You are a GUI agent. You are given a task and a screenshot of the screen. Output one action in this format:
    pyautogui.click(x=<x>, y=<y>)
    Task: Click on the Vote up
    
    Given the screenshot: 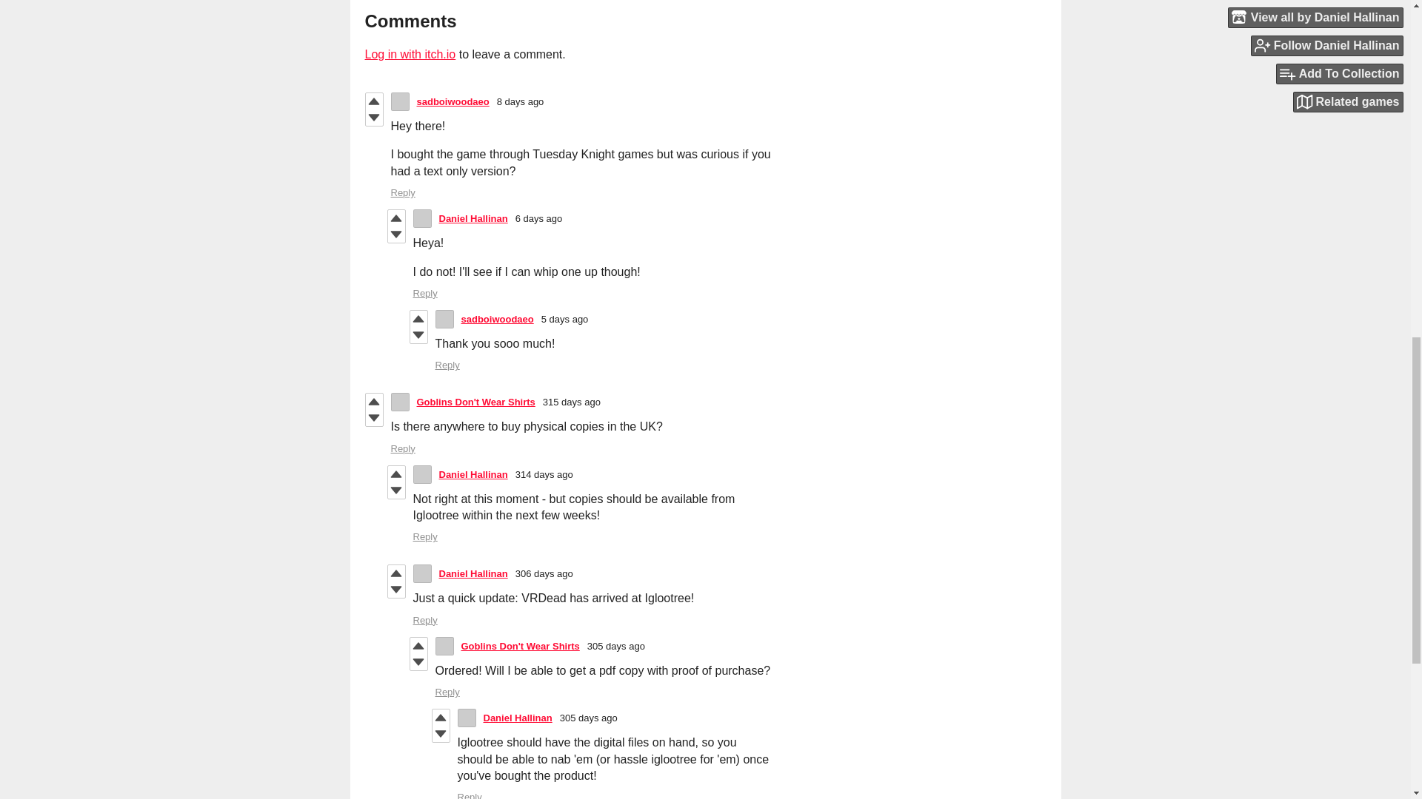 What is the action you would take?
    pyautogui.click(x=419, y=318)
    